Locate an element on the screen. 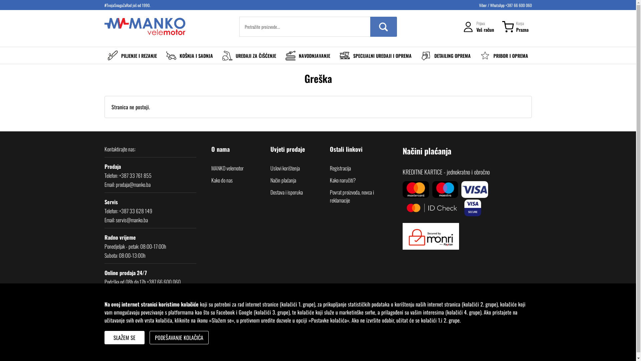  Registracija is located at coordinates (340, 168).